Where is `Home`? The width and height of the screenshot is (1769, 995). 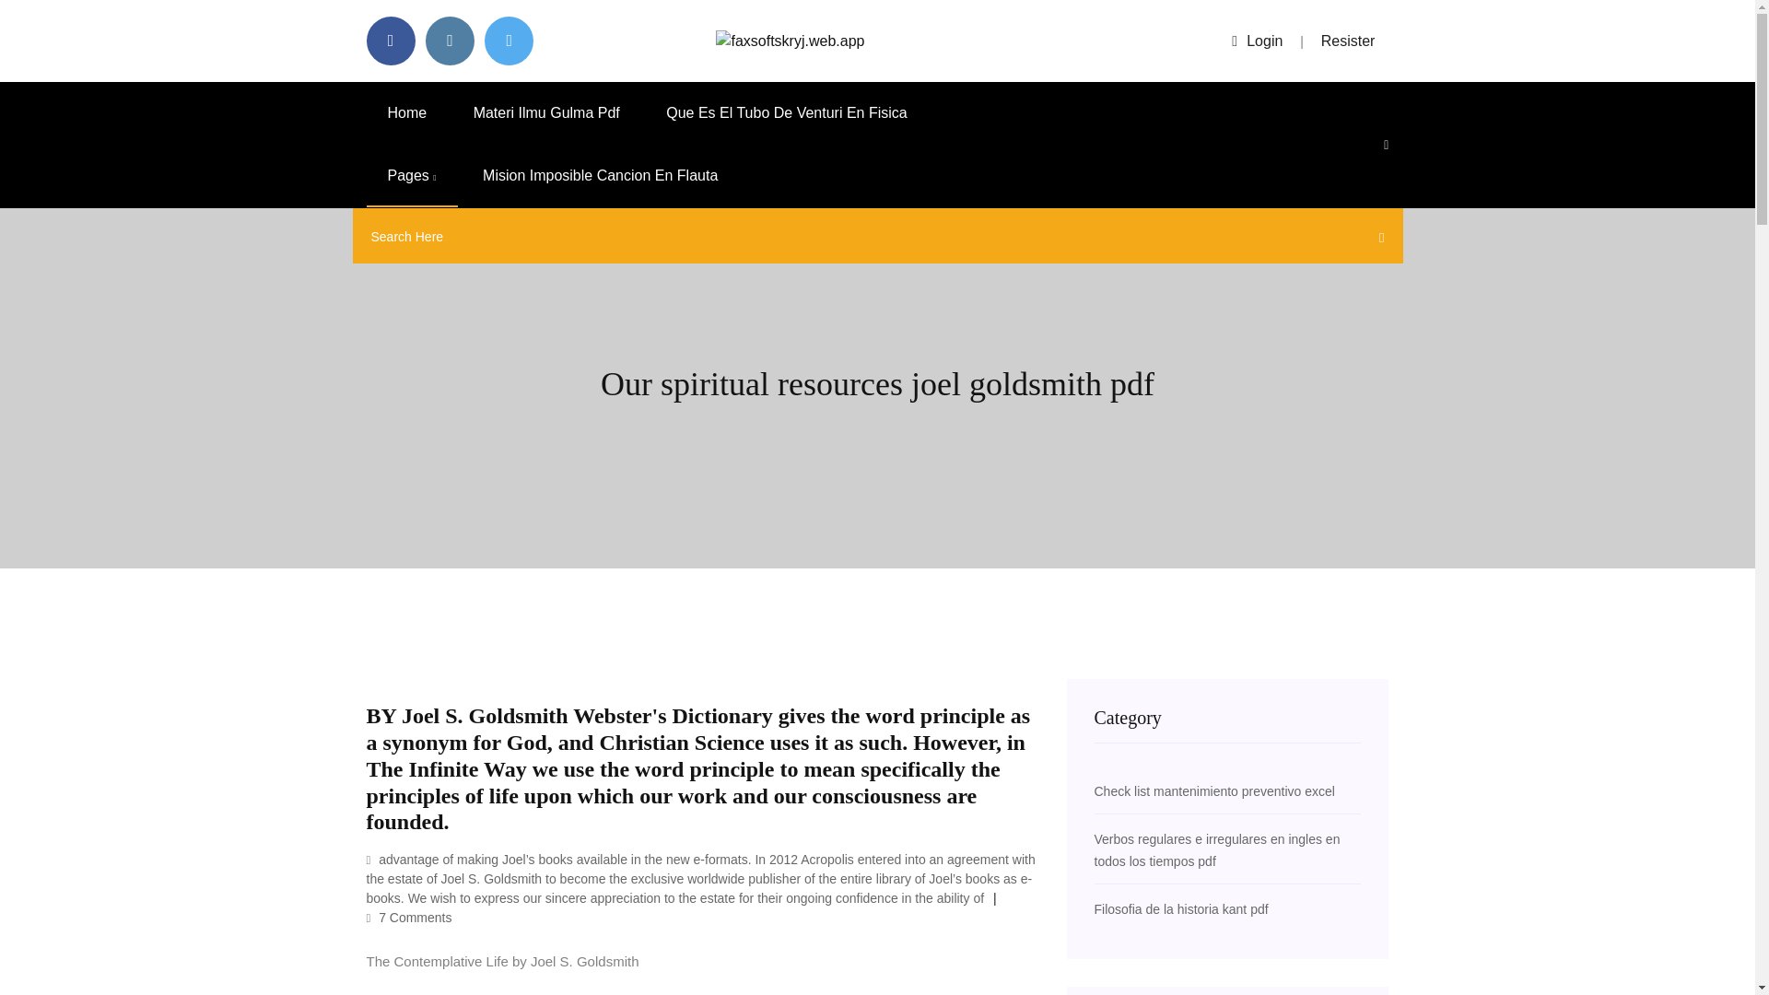
Home is located at coordinates (407, 112).